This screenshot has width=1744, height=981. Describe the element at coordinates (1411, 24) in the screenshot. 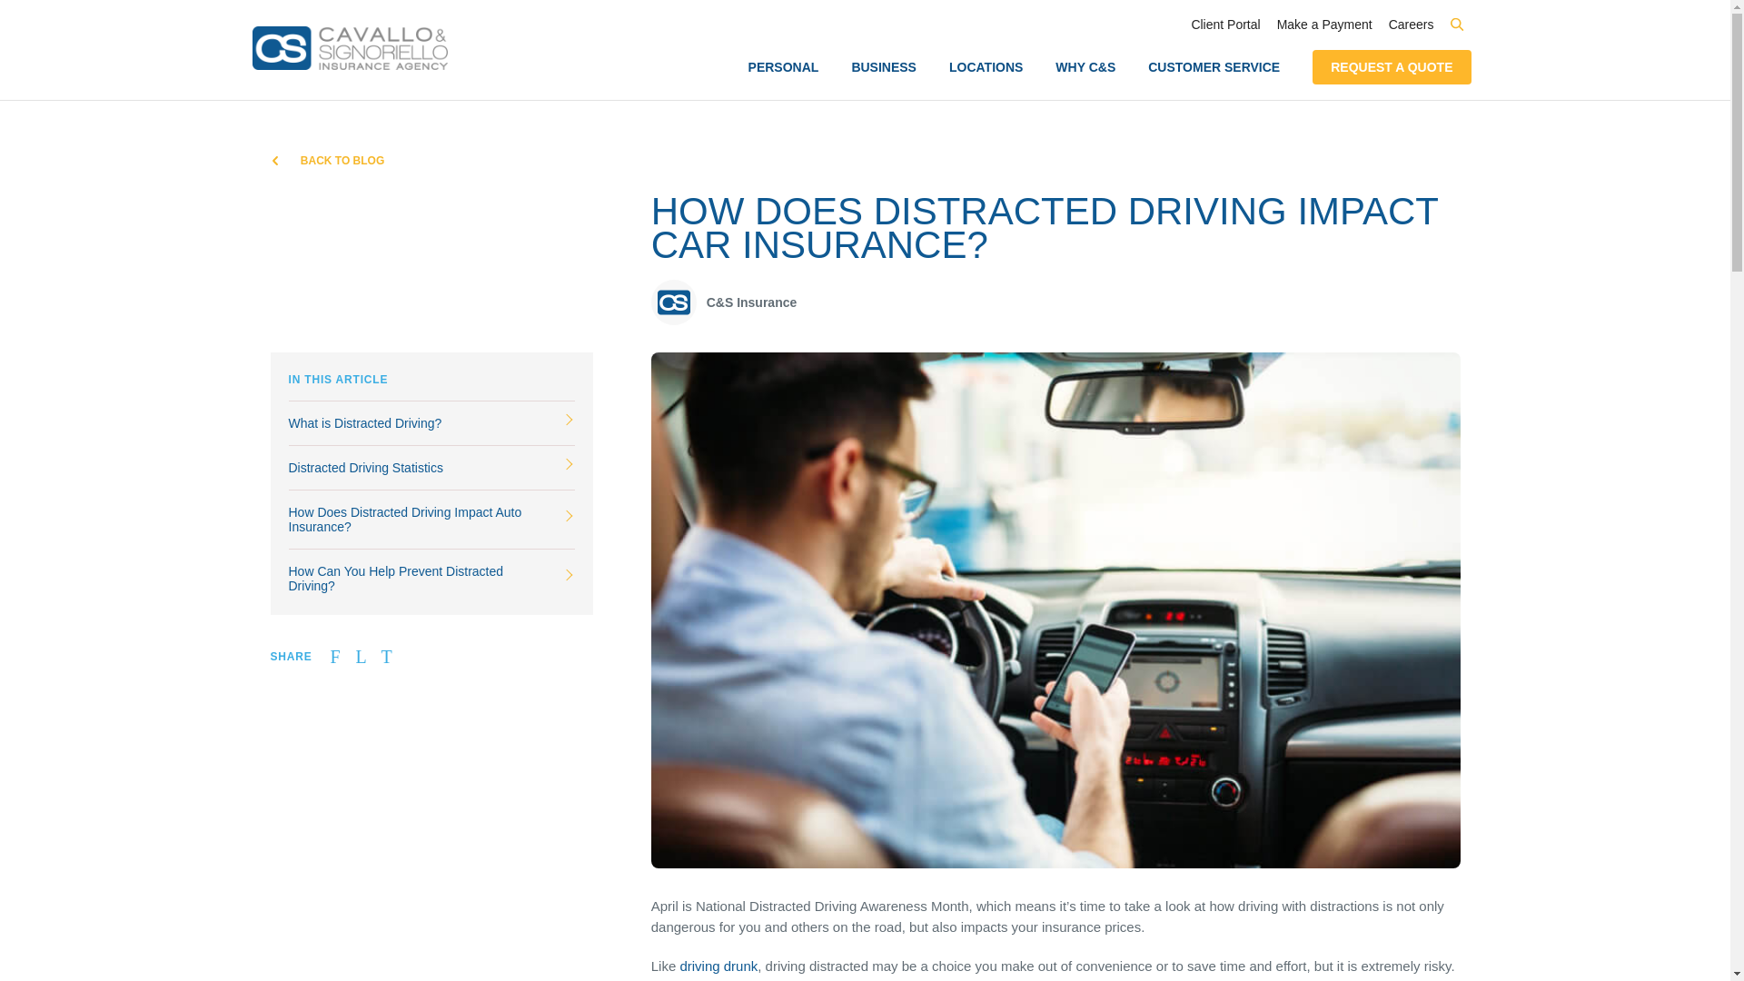

I see `Careers` at that location.